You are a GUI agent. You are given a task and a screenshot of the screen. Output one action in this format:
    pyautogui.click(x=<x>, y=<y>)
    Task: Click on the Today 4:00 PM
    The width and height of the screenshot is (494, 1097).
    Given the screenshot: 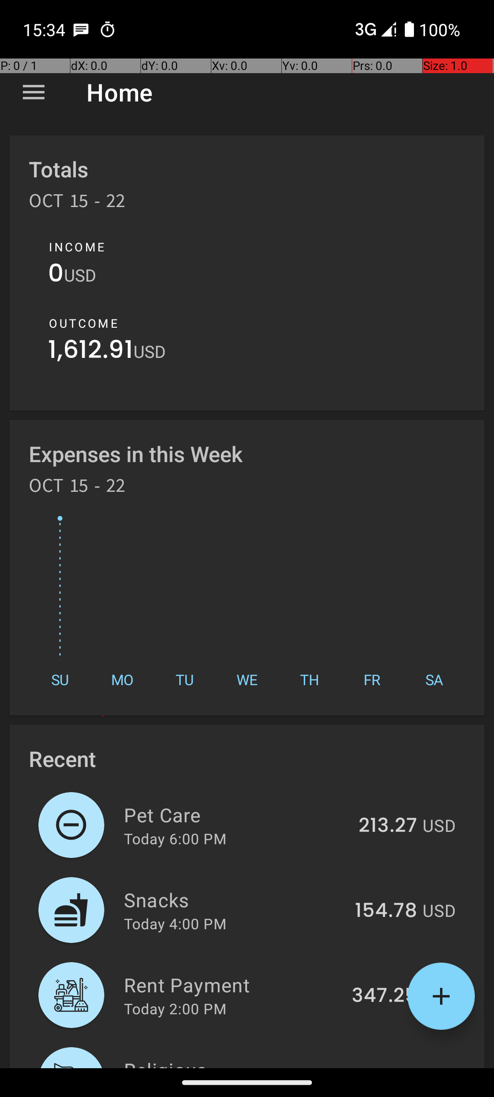 What is the action you would take?
    pyautogui.click(x=175, y=923)
    